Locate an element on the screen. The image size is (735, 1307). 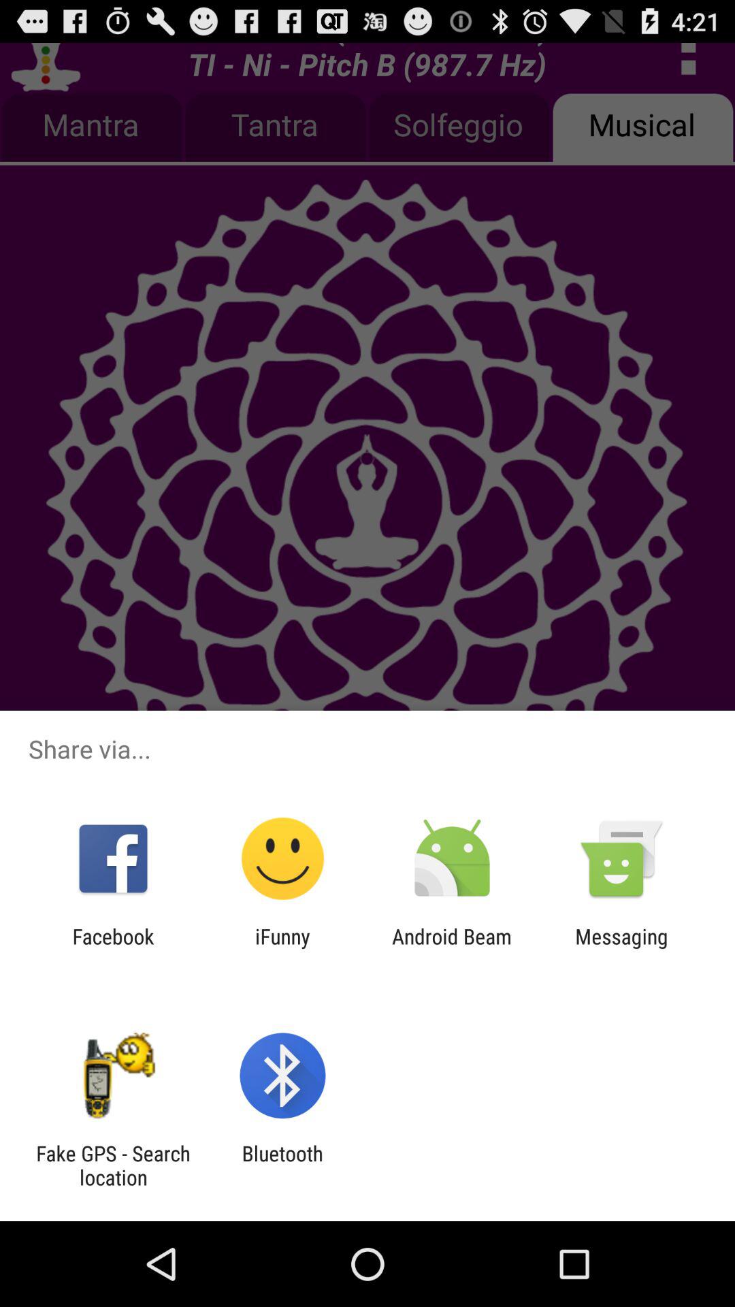
swipe until the messaging item is located at coordinates (621, 948).